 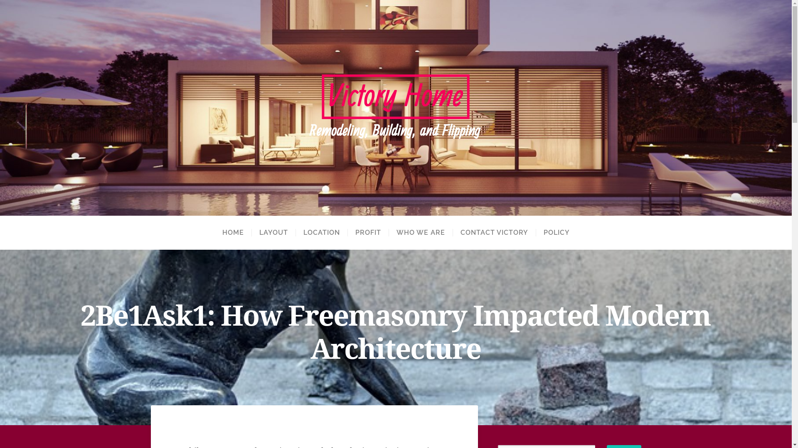 I want to click on Victory Home, so click(x=396, y=108).